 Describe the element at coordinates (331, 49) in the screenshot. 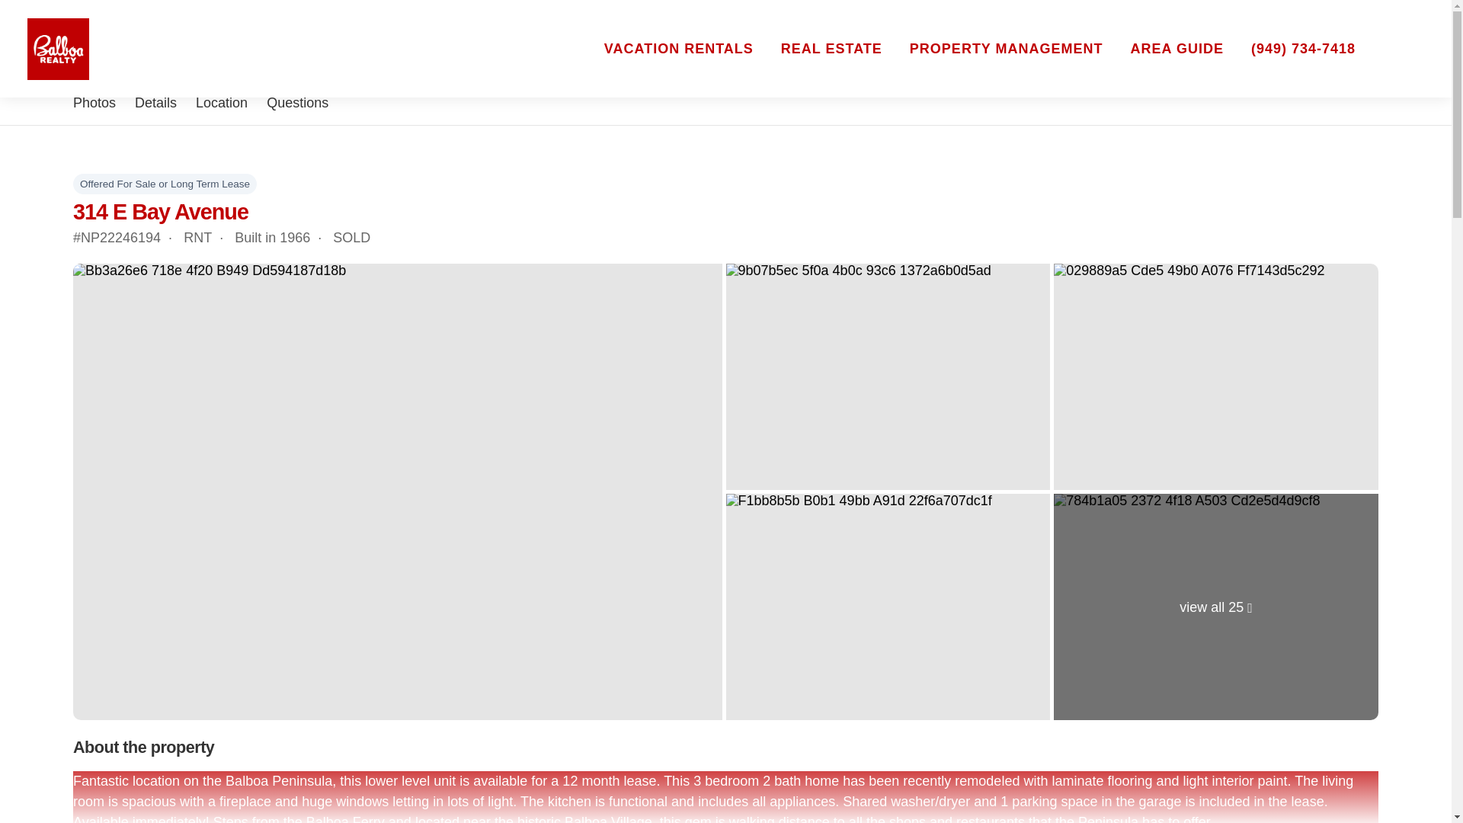

I see `Burrwhite Realty` at that location.